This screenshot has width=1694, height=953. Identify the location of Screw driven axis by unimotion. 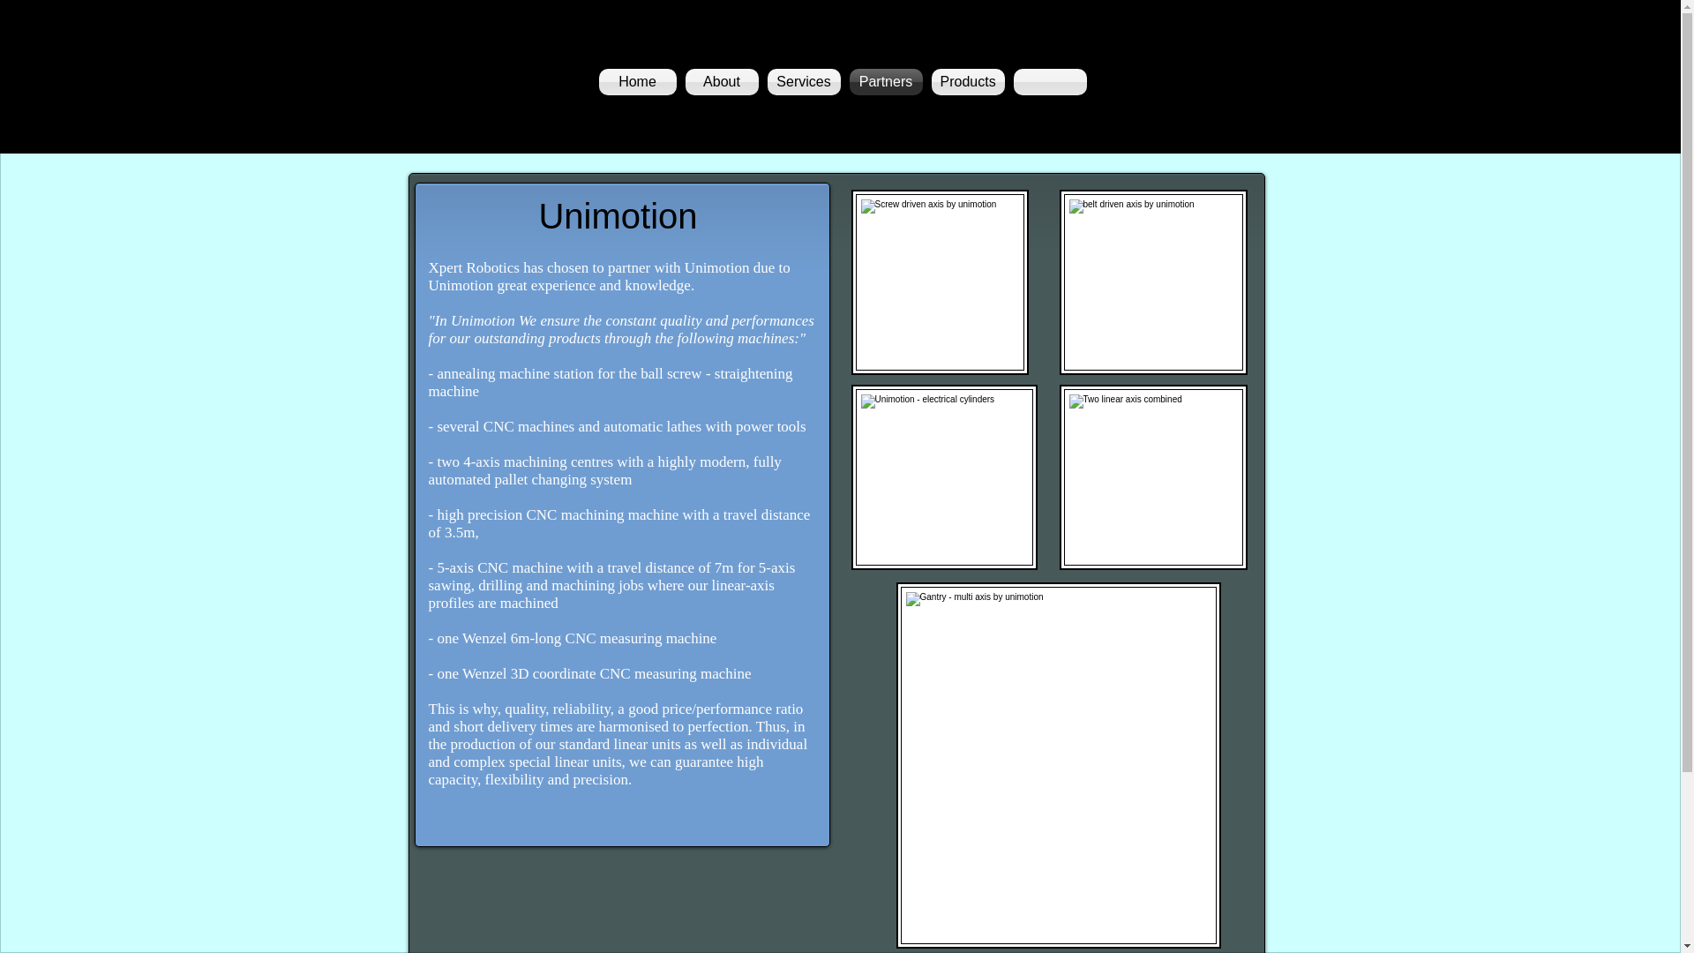
(939, 282).